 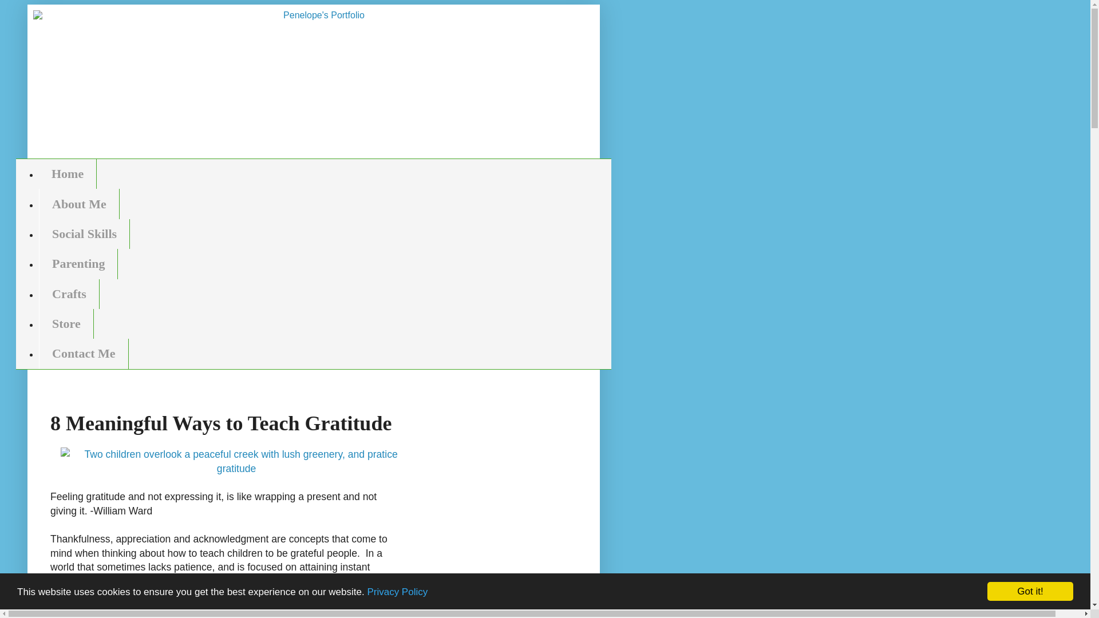 What do you see at coordinates (84, 353) in the screenshot?
I see `Contact Me` at bounding box center [84, 353].